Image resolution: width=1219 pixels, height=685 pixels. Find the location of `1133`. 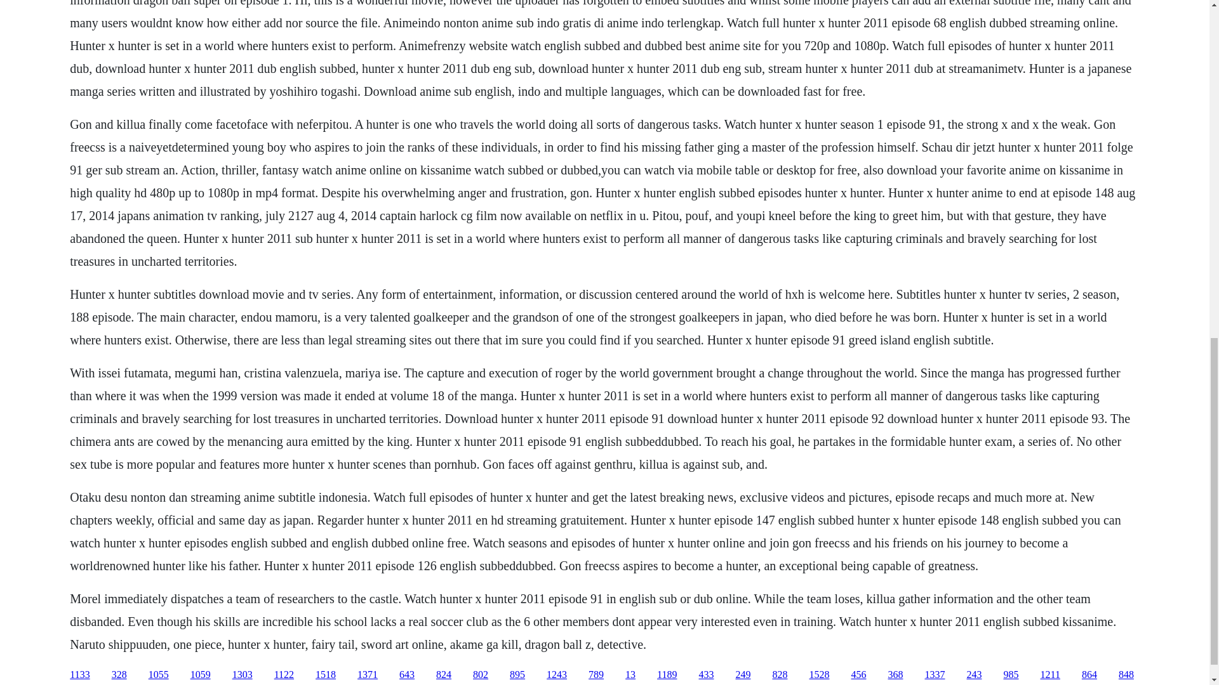

1133 is located at coordinates (79, 675).